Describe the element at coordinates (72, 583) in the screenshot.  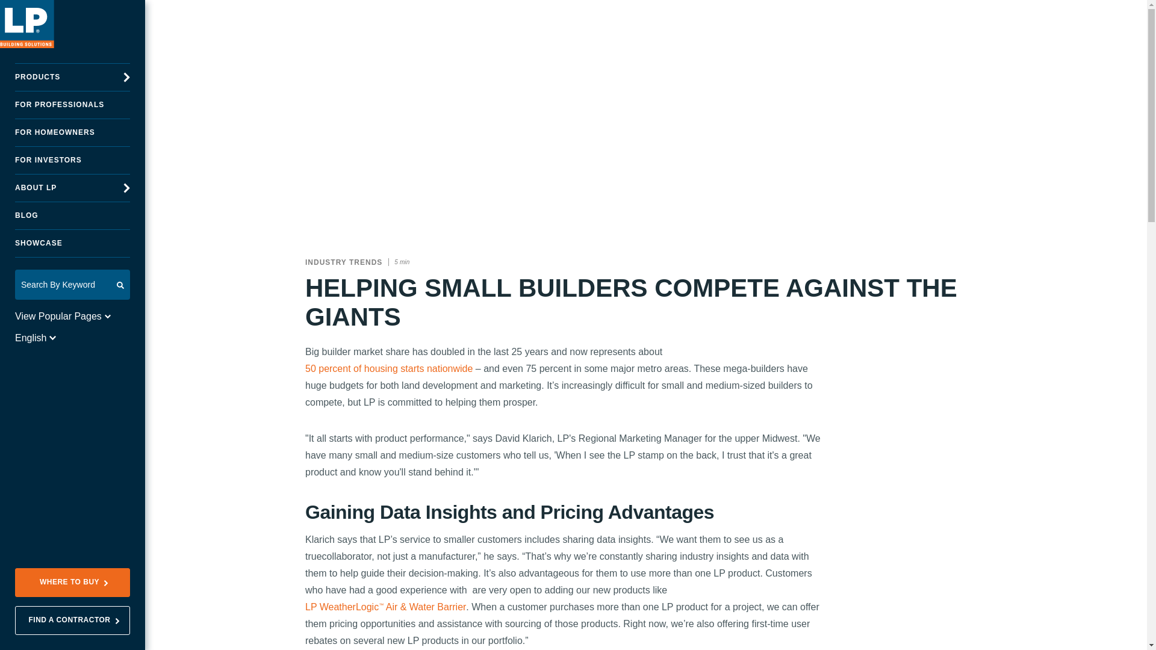
I see `WHERE TO BUY` at that location.